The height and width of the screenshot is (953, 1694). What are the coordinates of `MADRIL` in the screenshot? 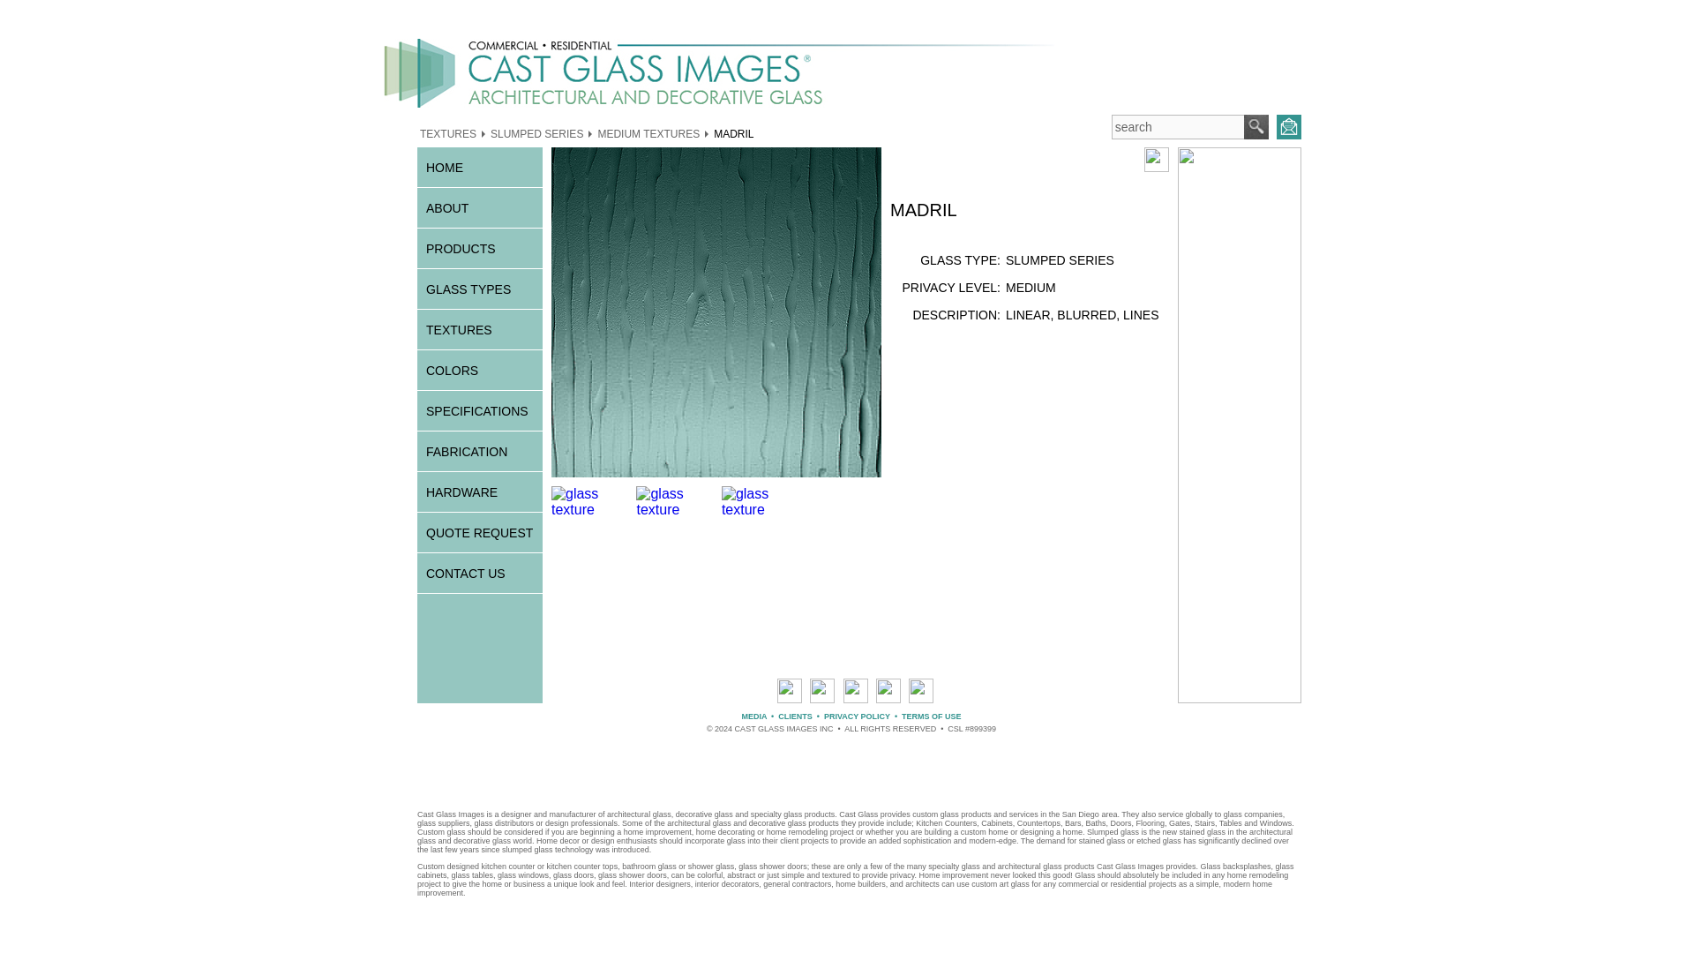 It's located at (733, 132).